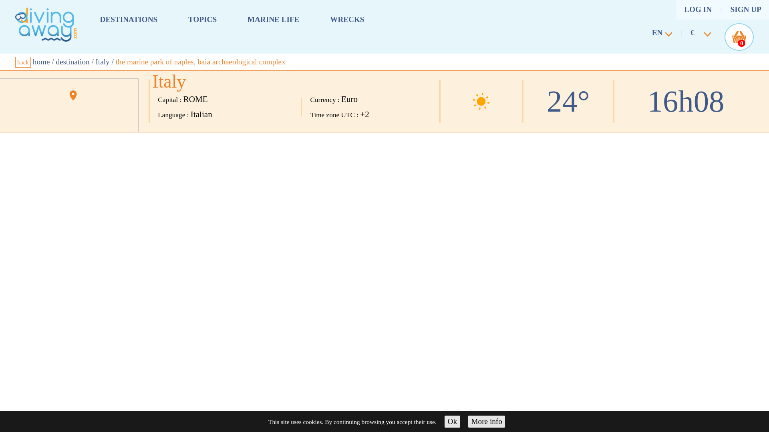 Image resolution: width=769 pixels, height=432 pixels. What do you see at coordinates (452, 422) in the screenshot?
I see `Masquer cette barre` at bounding box center [452, 422].